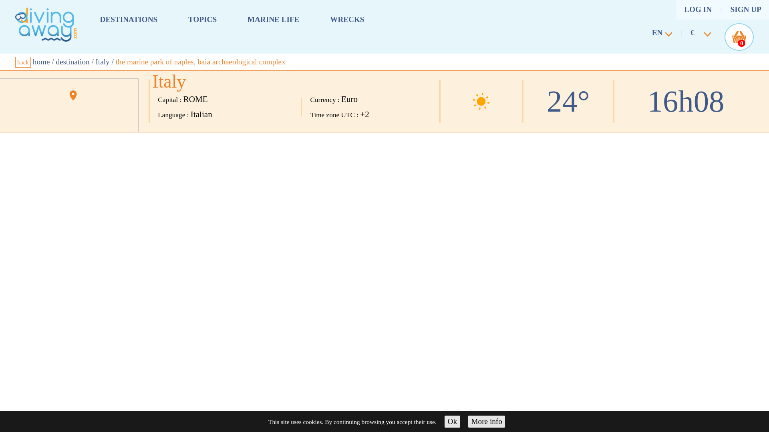 Image resolution: width=769 pixels, height=432 pixels. What do you see at coordinates (452, 422) in the screenshot?
I see `Masquer cette barre` at bounding box center [452, 422].